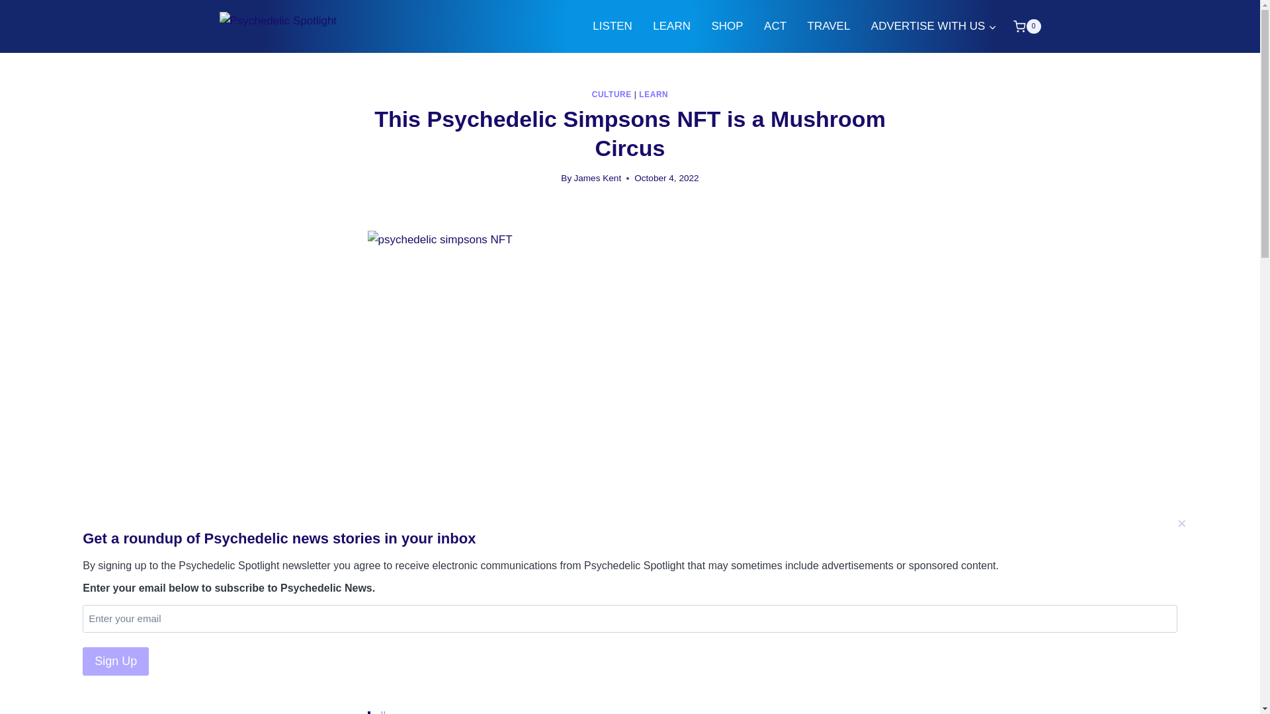 The image size is (1270, 714). Describe the element at coordinates (653, 95) in the screenshot. I see `LEARN` at that location.